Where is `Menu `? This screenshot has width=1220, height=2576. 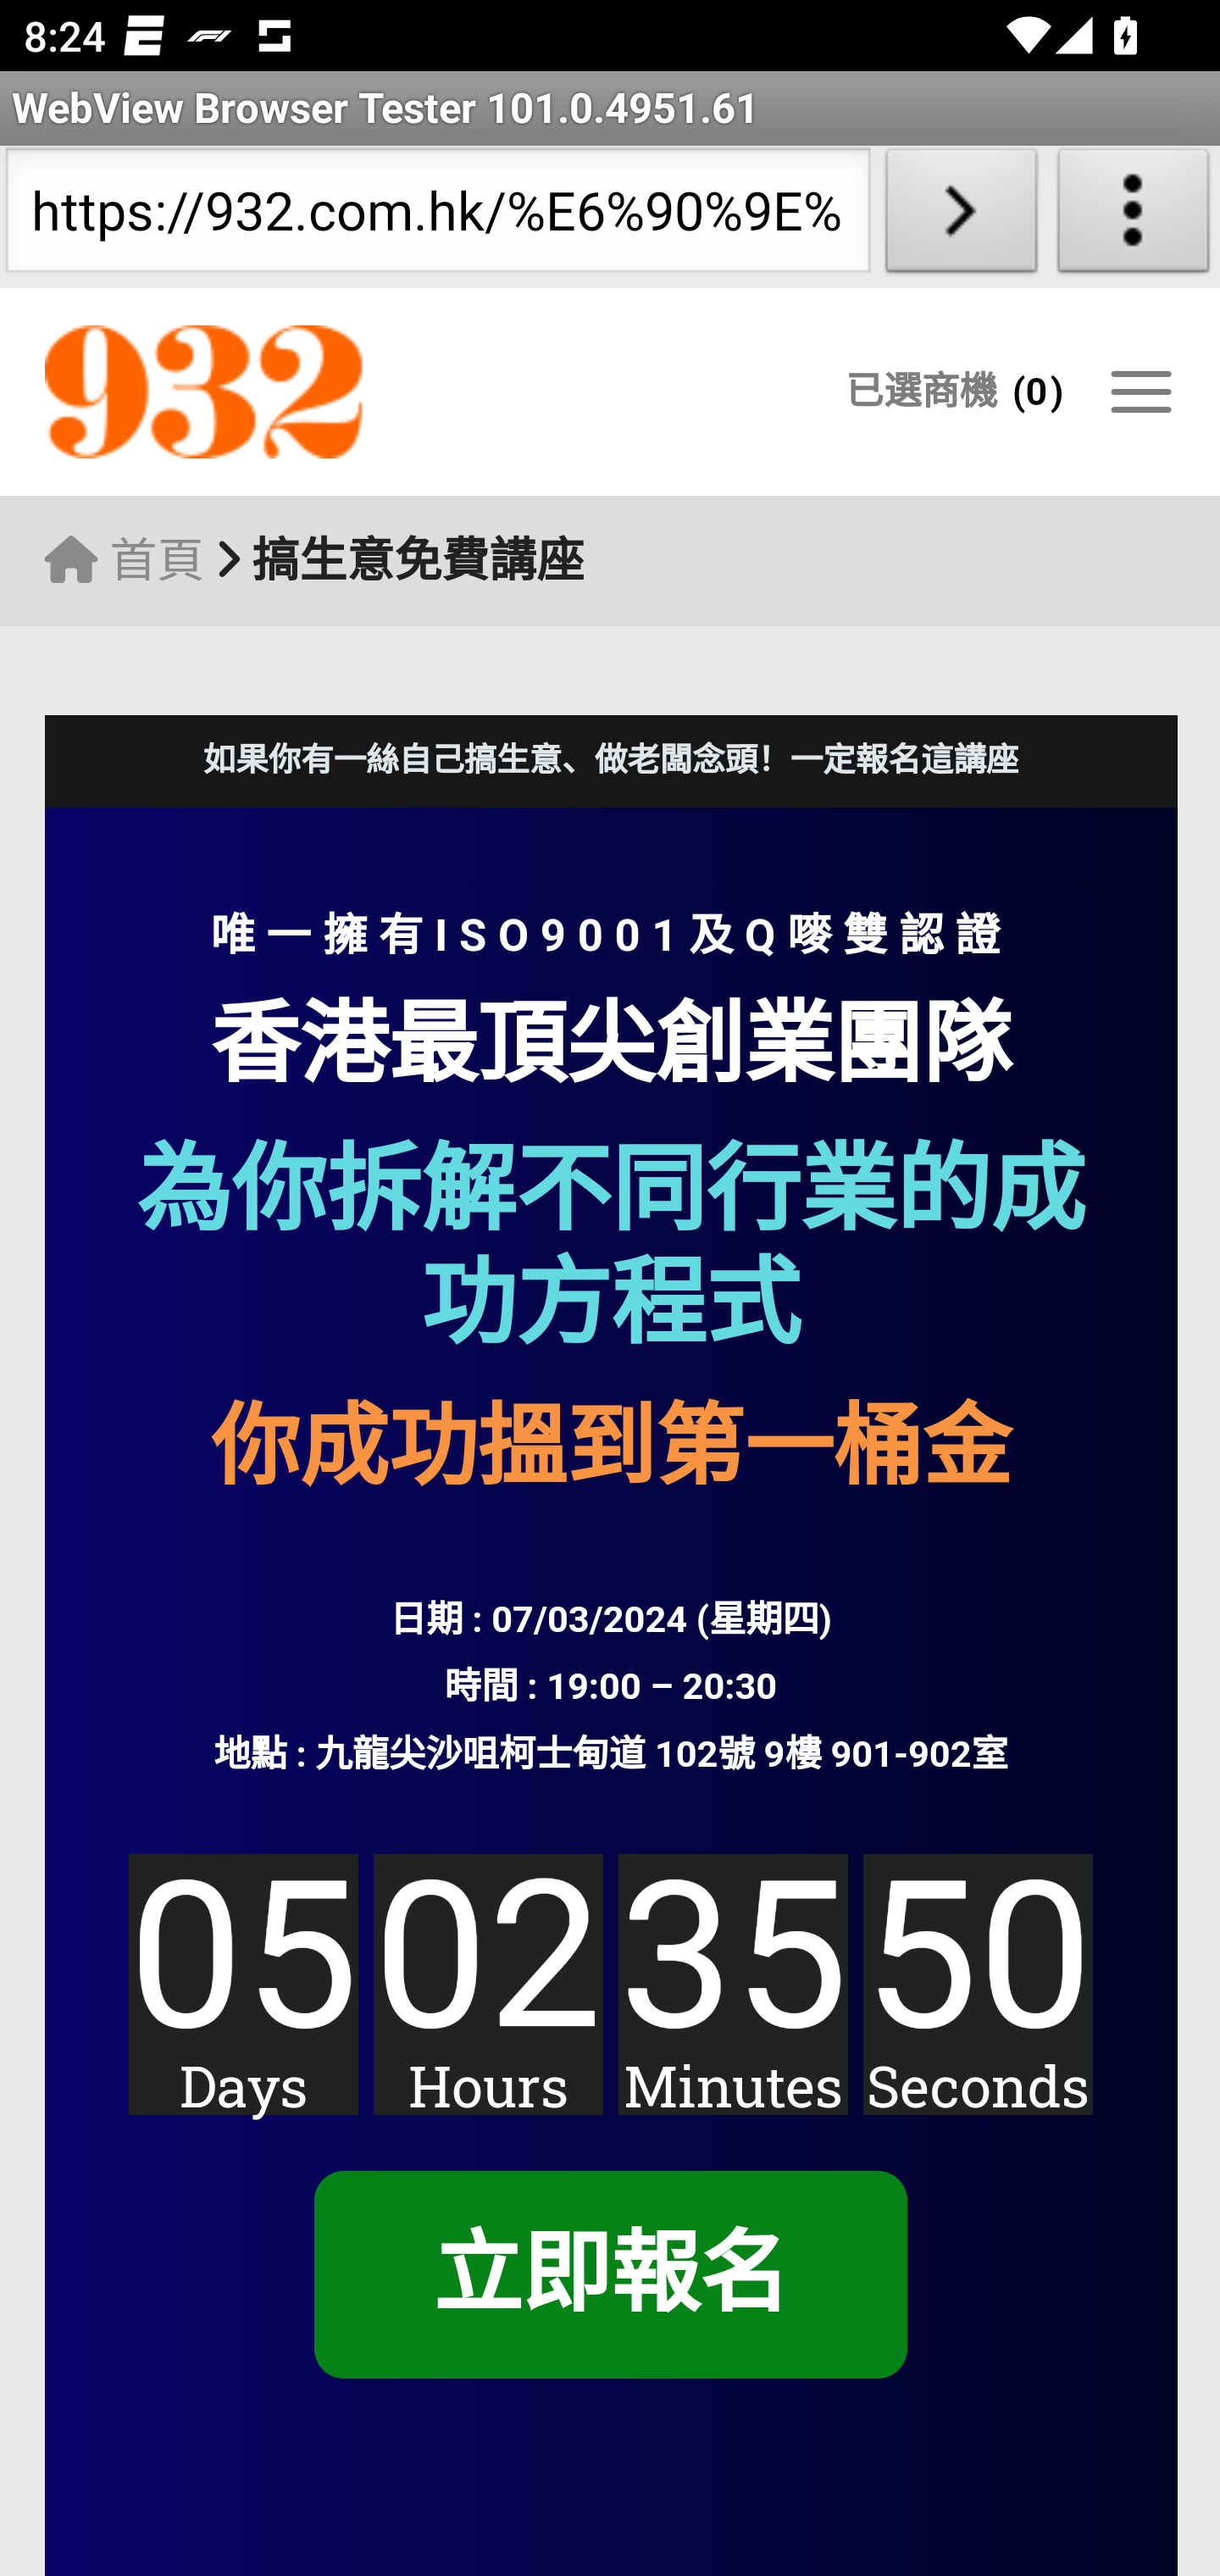 Menu  is located at coordinates (1140, 391).